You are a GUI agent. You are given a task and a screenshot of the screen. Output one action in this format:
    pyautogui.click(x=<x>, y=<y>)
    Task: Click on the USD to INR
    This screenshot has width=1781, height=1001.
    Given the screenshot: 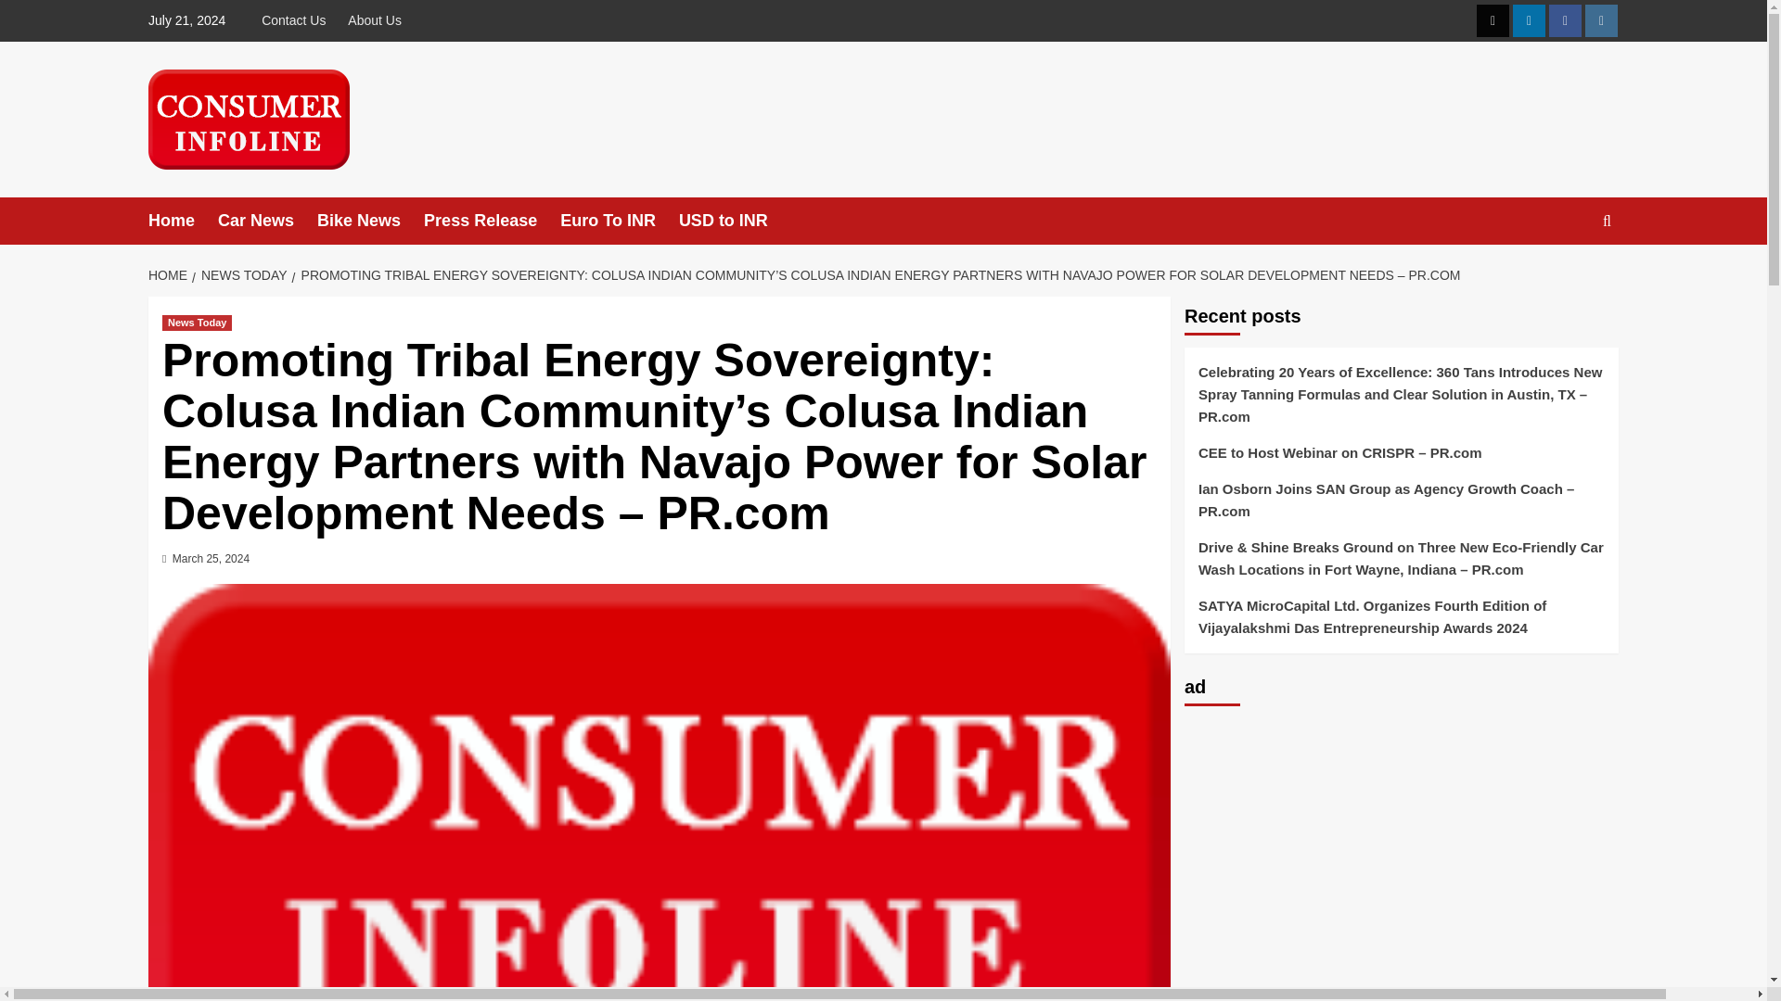 What is the action you would take?
    pyautogui.click(x=735, y=221)
    